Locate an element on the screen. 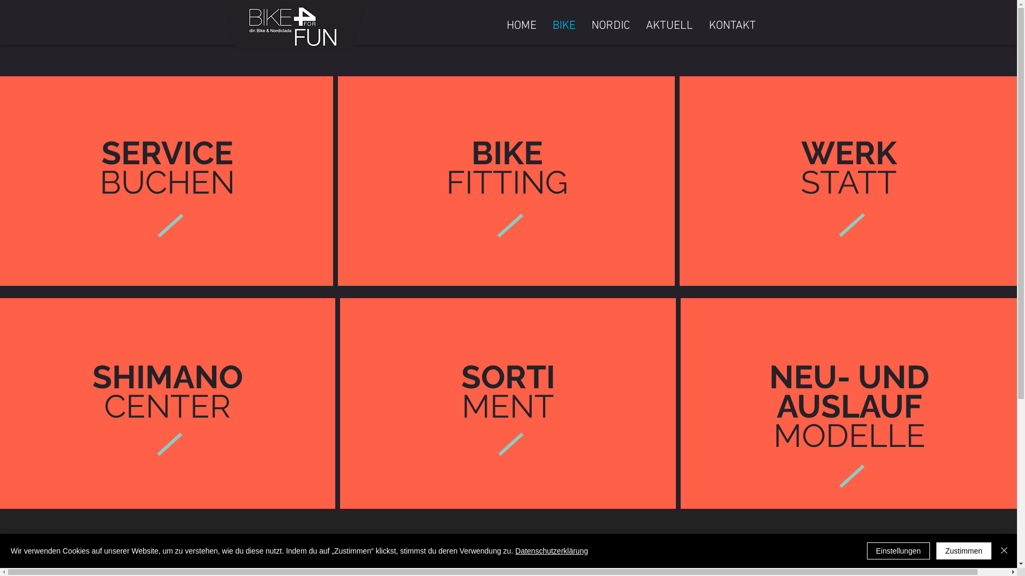 This screenshot has height=576, width=1025. Zustimmen is located at coordinates (964, 551).